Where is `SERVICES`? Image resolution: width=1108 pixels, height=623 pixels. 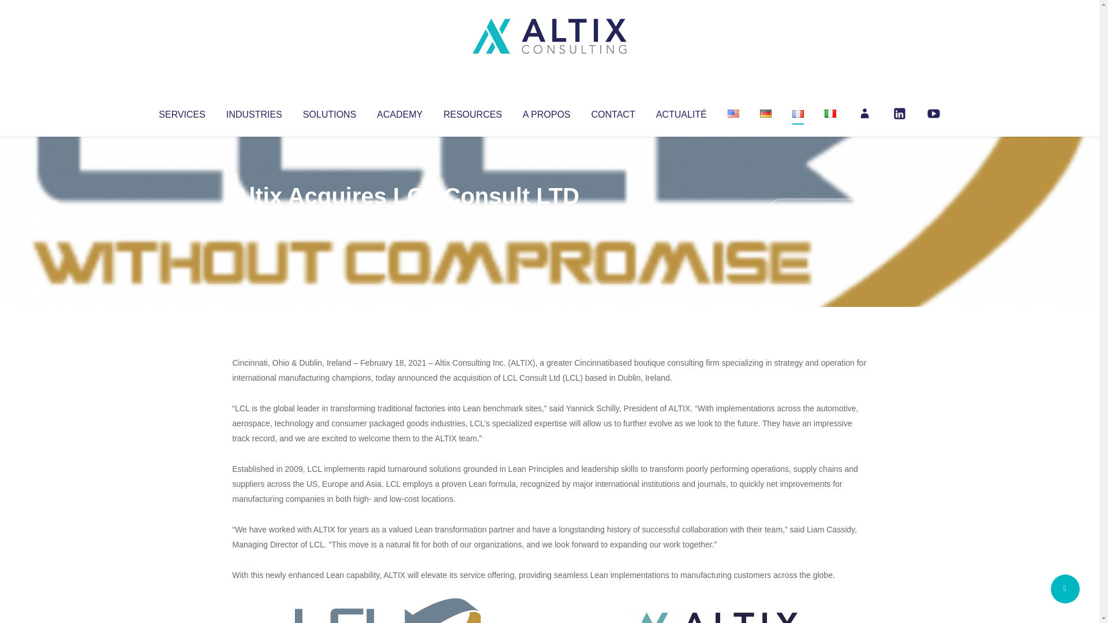
SERVICES is located at coordinates (181, 112).